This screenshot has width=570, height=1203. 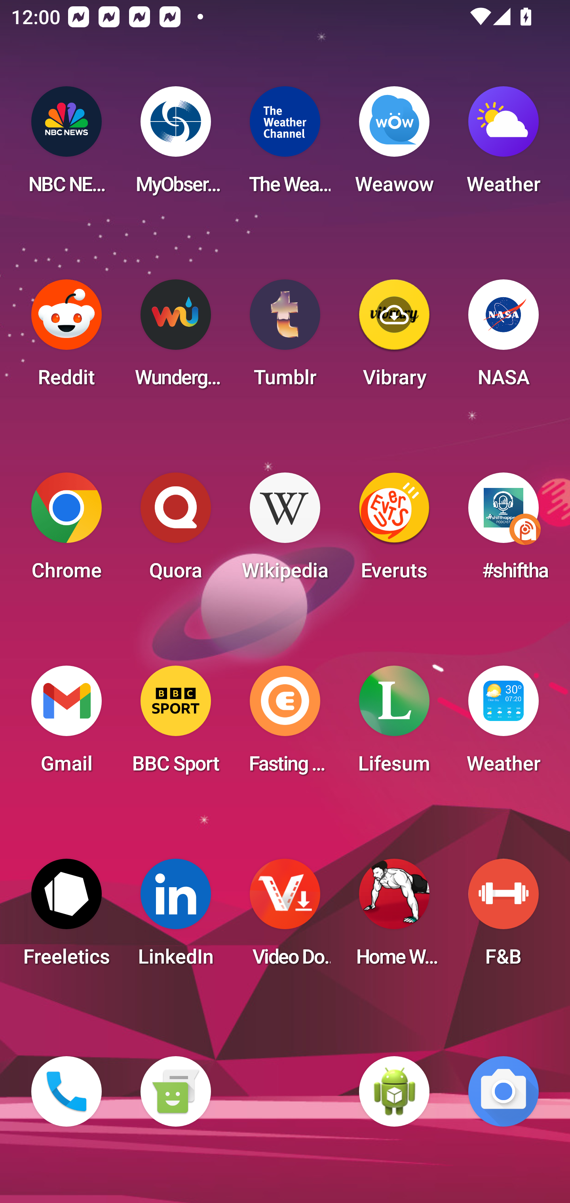 I want to click on Wikipedia, so click(x=285, y=531).